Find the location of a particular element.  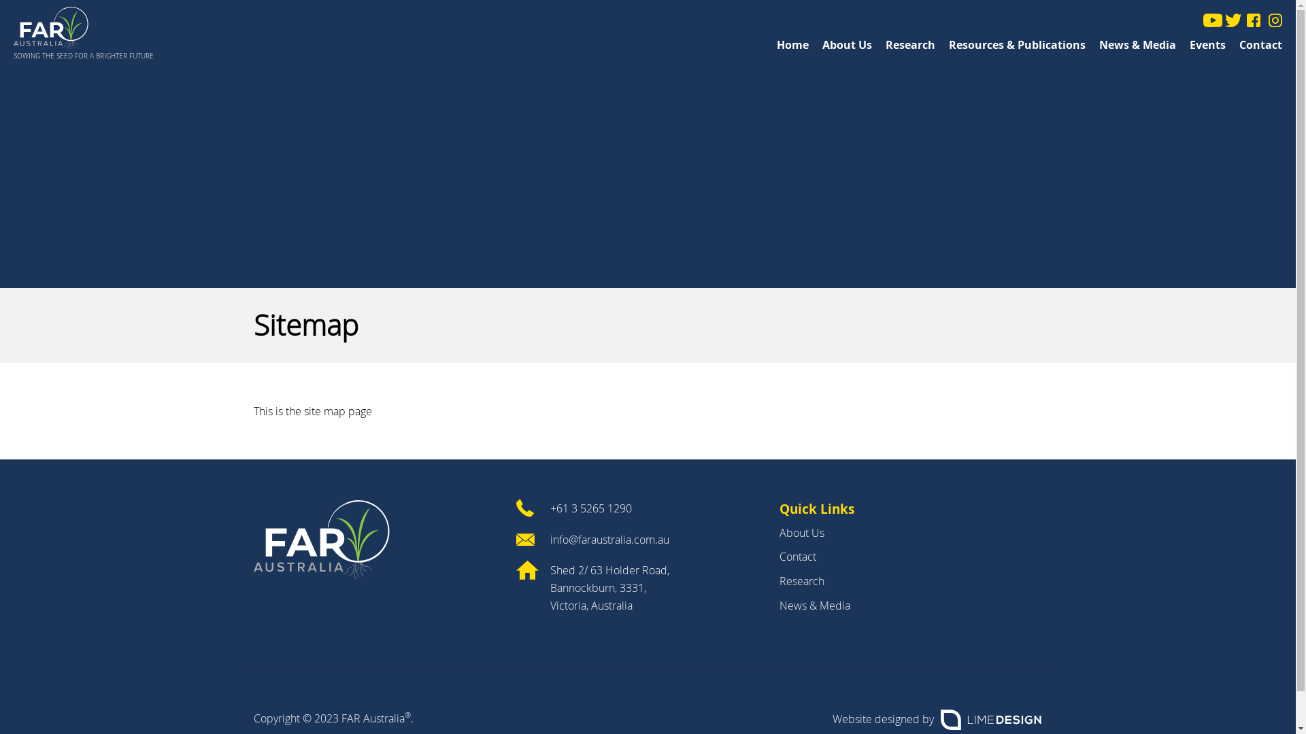

Events is located at coordinates (1208, 45).